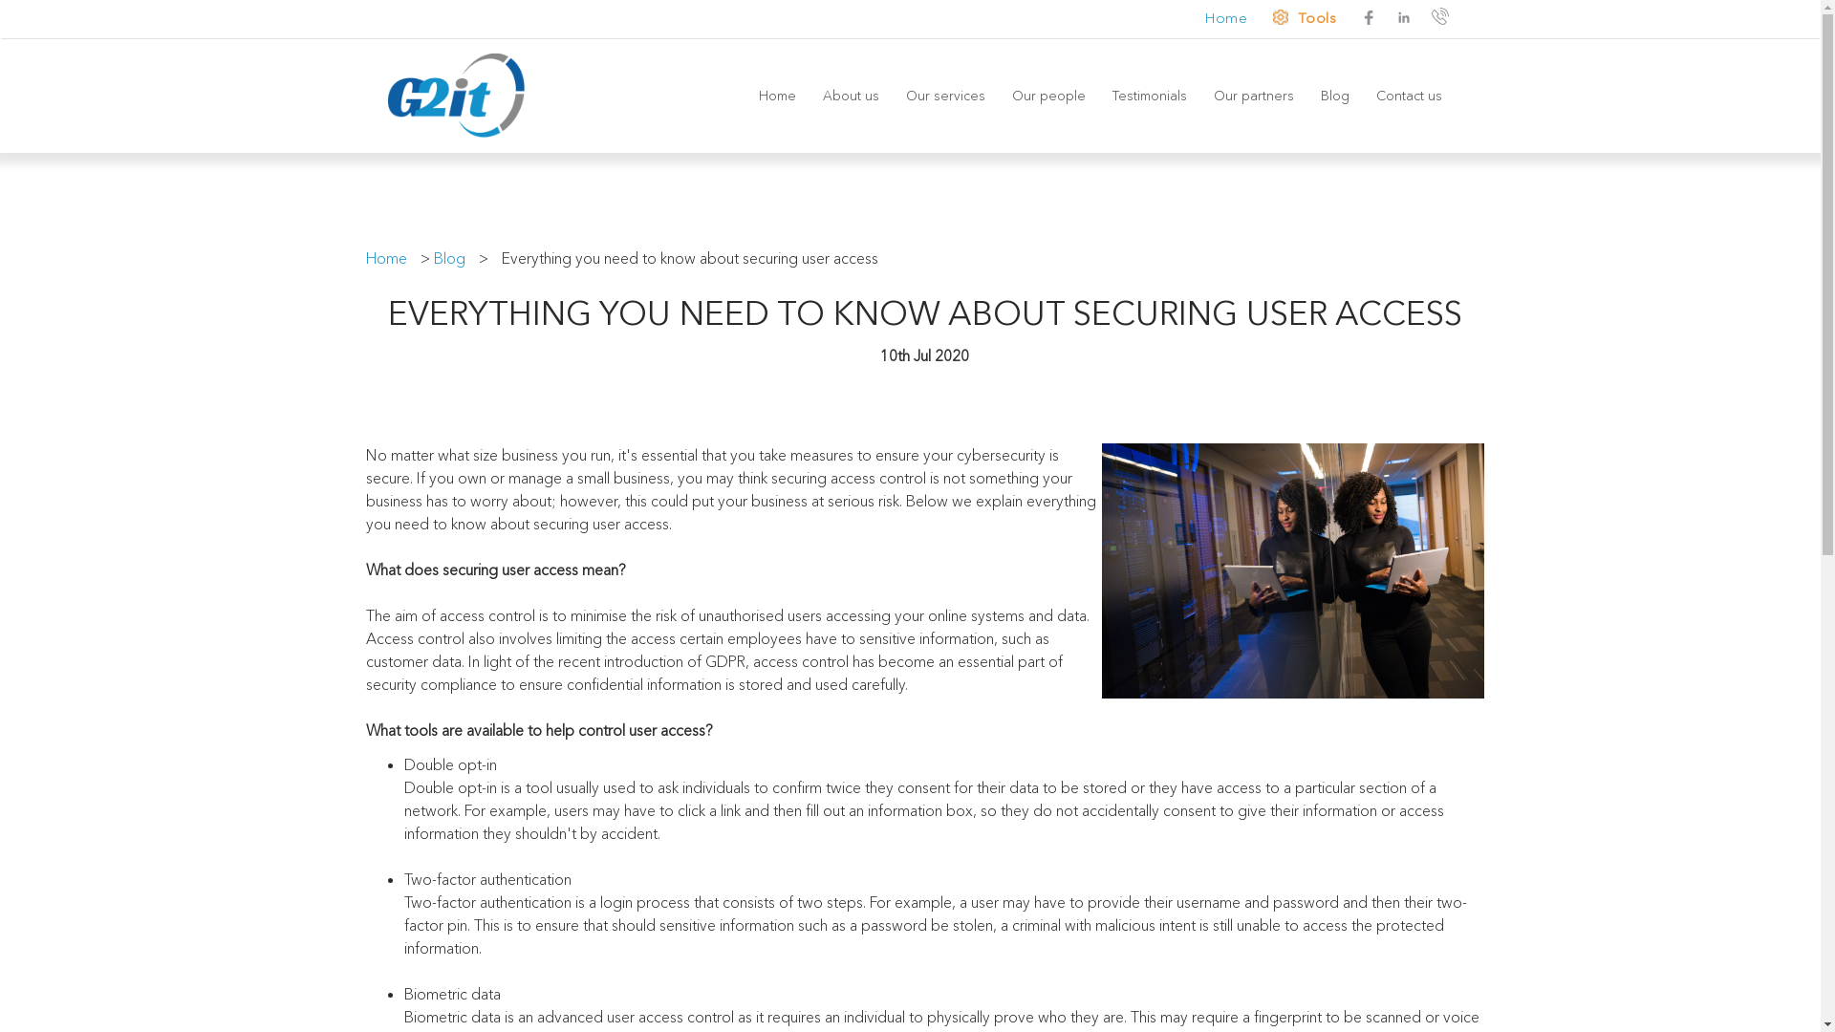 The height and width of the screenshot is (1032, 1835). What do you see at coordinates (1254, 96) in the screenshot?
I see `Our partners` at bounding box center [1254, 96].